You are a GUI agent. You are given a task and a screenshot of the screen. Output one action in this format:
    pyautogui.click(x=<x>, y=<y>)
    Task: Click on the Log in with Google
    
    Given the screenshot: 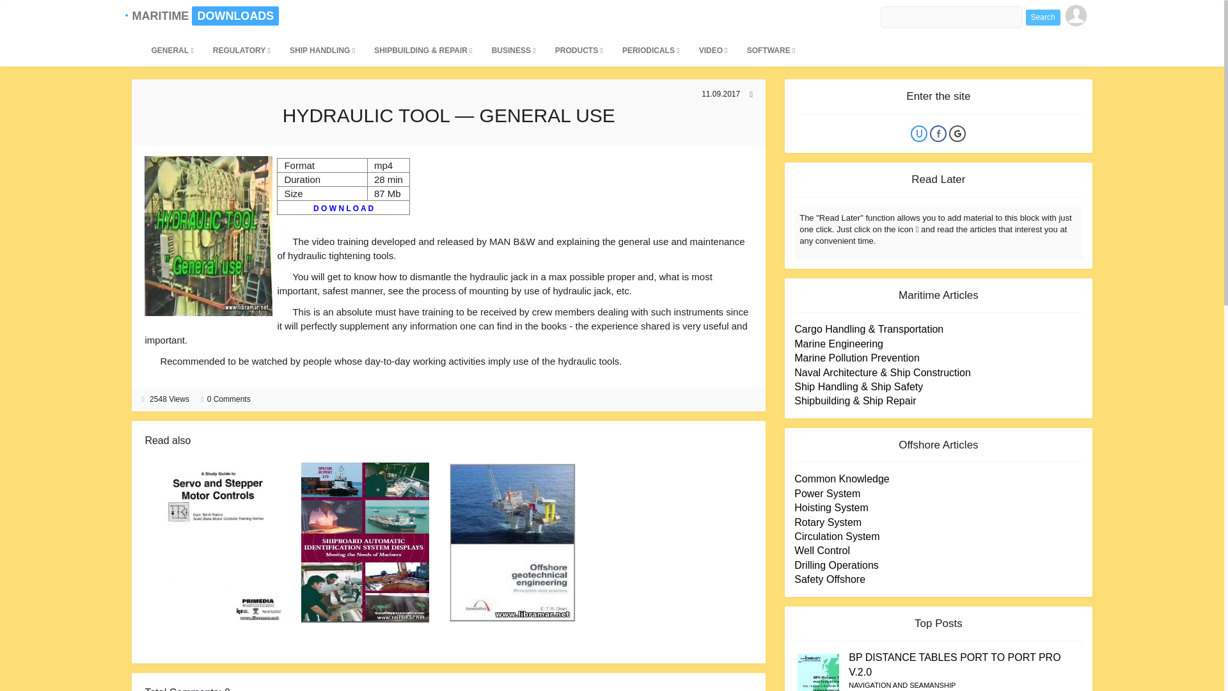 What is the action you would take?
    pyautogui.click(x=957, y=133)
    